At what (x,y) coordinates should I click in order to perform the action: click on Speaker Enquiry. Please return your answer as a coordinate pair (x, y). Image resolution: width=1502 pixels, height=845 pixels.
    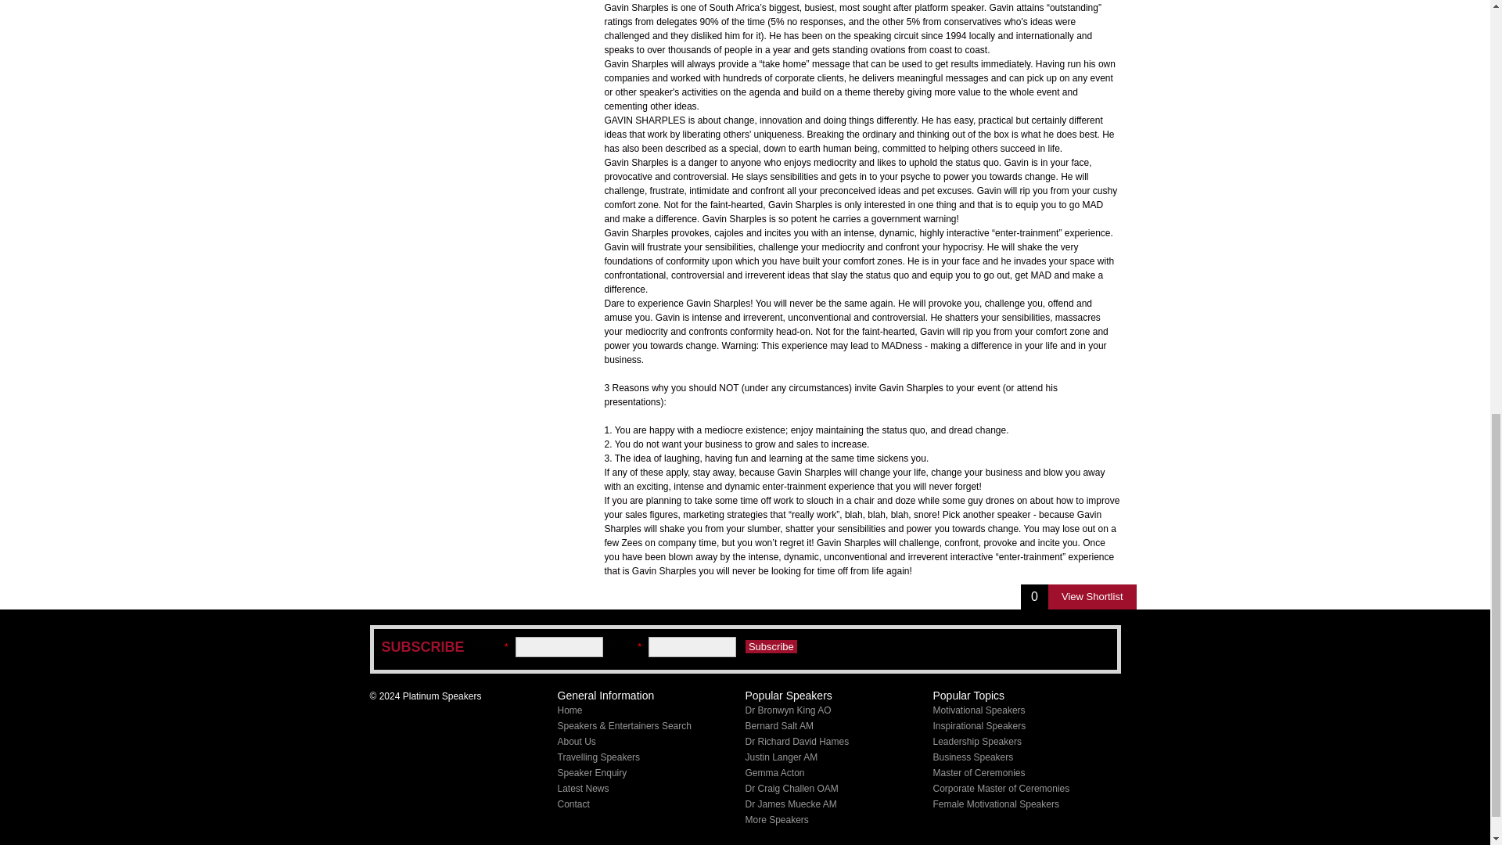
    Looking at the image, I should click on (591, 772).